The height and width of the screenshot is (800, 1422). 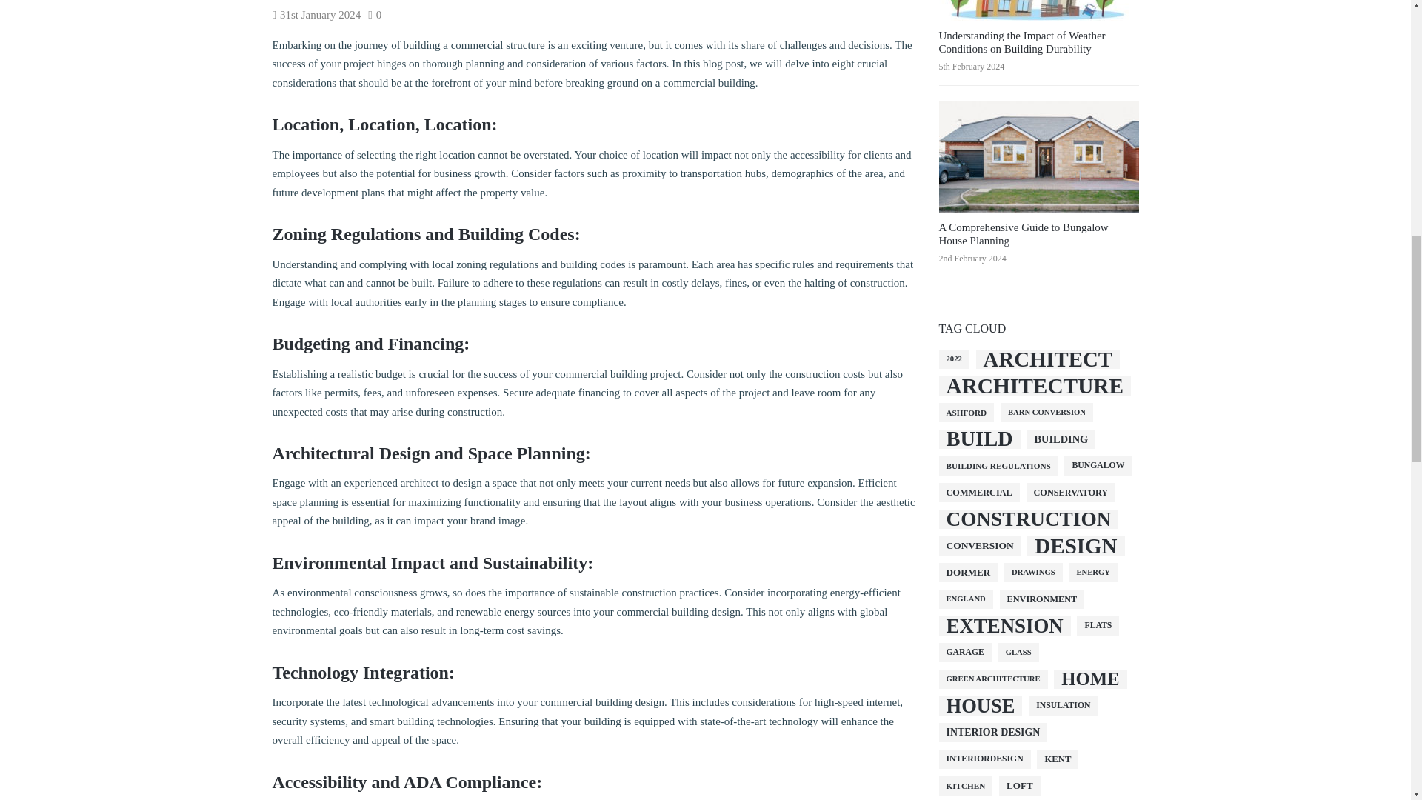 What do you see at coordinates (954, 359) in the screenshot?
I see `2022` at bounding box center [954, 359].